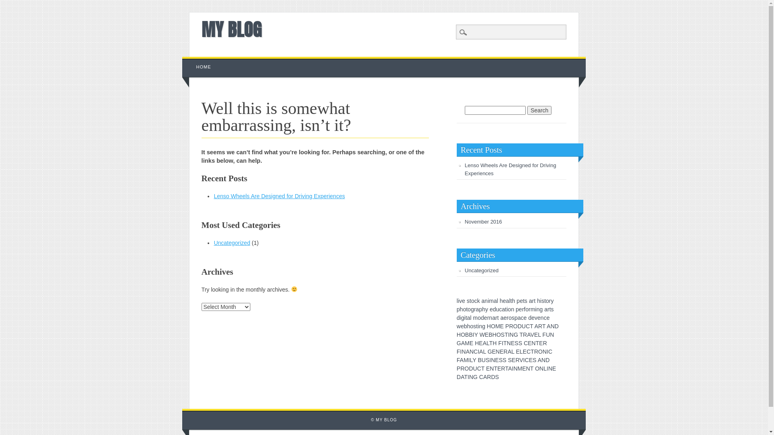 The width and height of the screenshot is (774, 435). I want to click on o, so click(473, 301).